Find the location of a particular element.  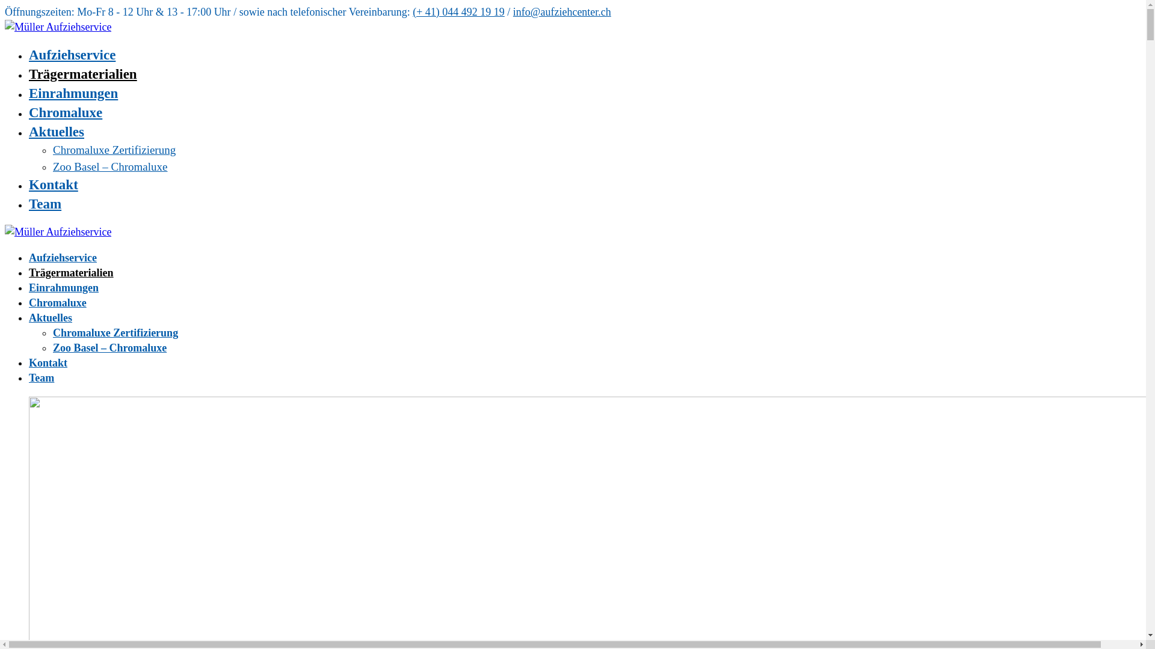

Einrahmungen is located at coordinates (73, 94).